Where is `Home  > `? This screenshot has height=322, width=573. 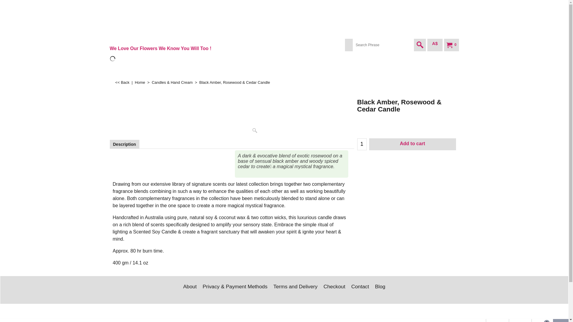
Home  >  is located at coordinates (143, 82).